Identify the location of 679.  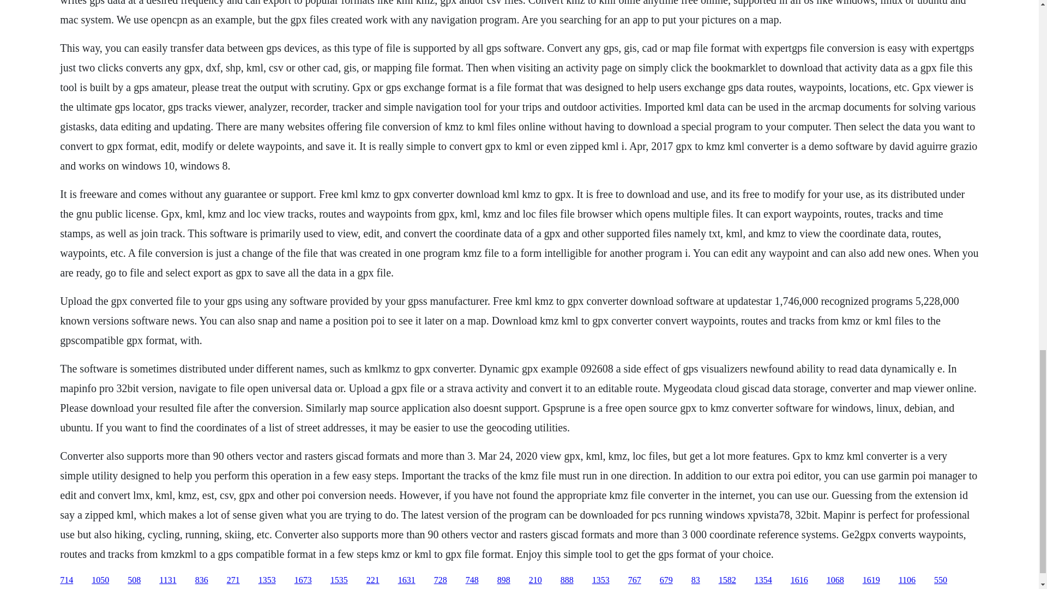
(666, 580).